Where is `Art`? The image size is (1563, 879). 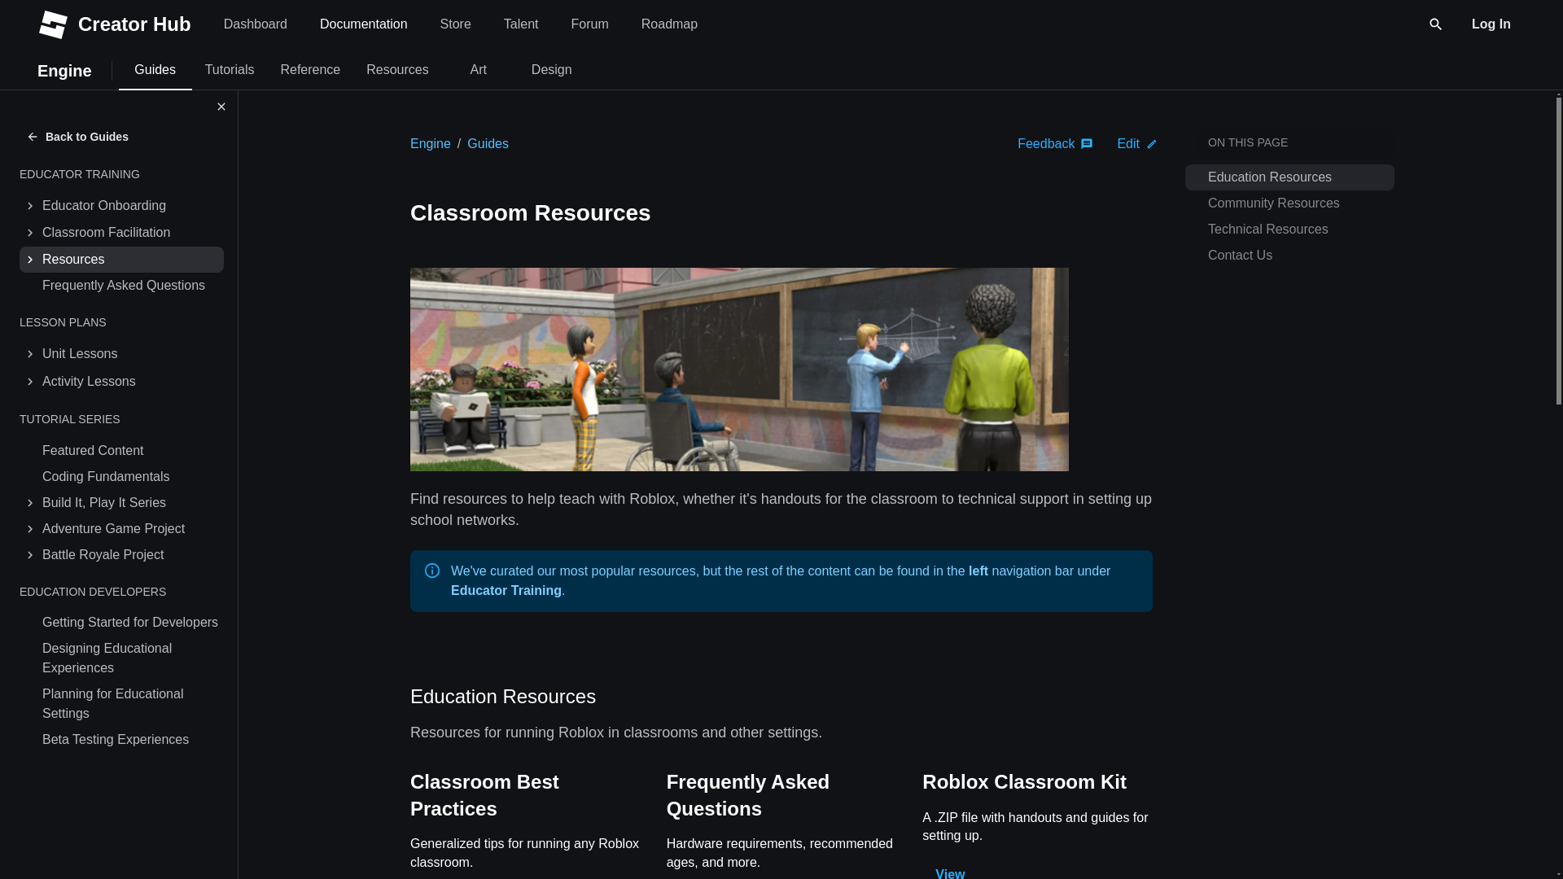 Art is located at coordinates (479, 70).